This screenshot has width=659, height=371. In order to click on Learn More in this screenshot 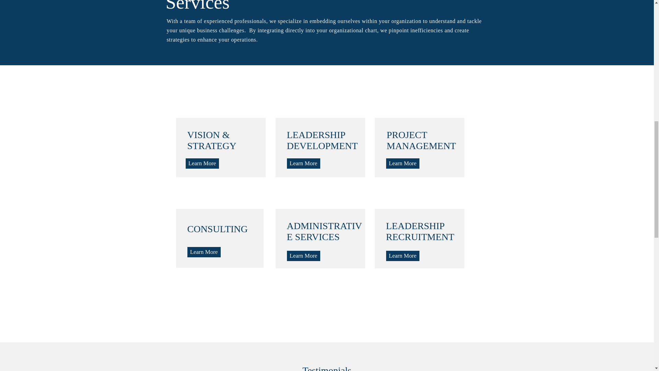, I will do `click(402, 164)`.